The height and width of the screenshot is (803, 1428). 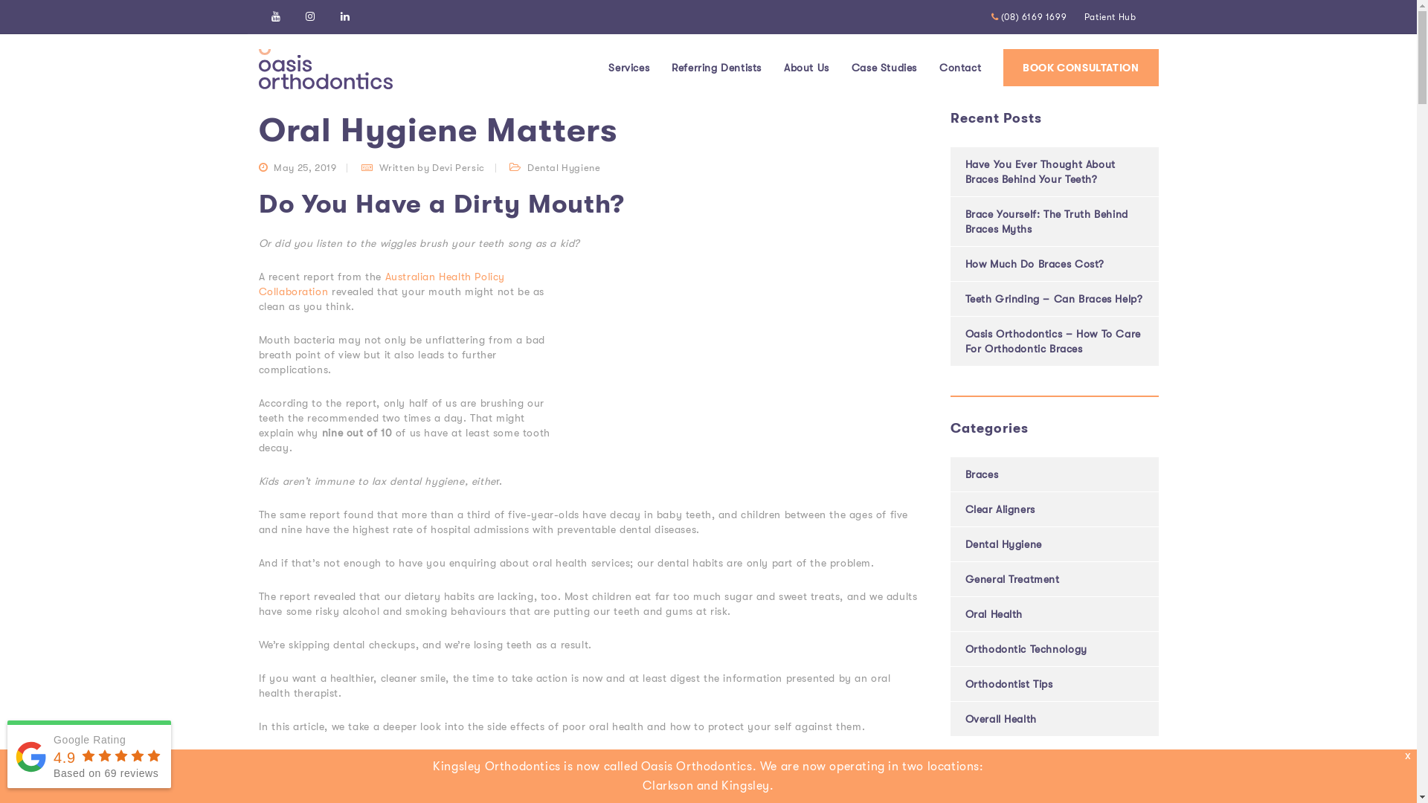 I want to click on Overall Health, so click(x=1001, y=719).